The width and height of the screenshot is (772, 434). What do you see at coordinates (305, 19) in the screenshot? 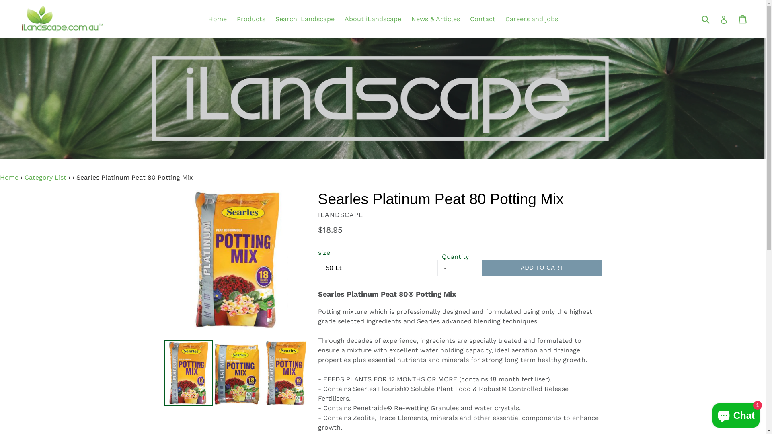
I see `Search iLandscape` at bounding box center [305, 19].